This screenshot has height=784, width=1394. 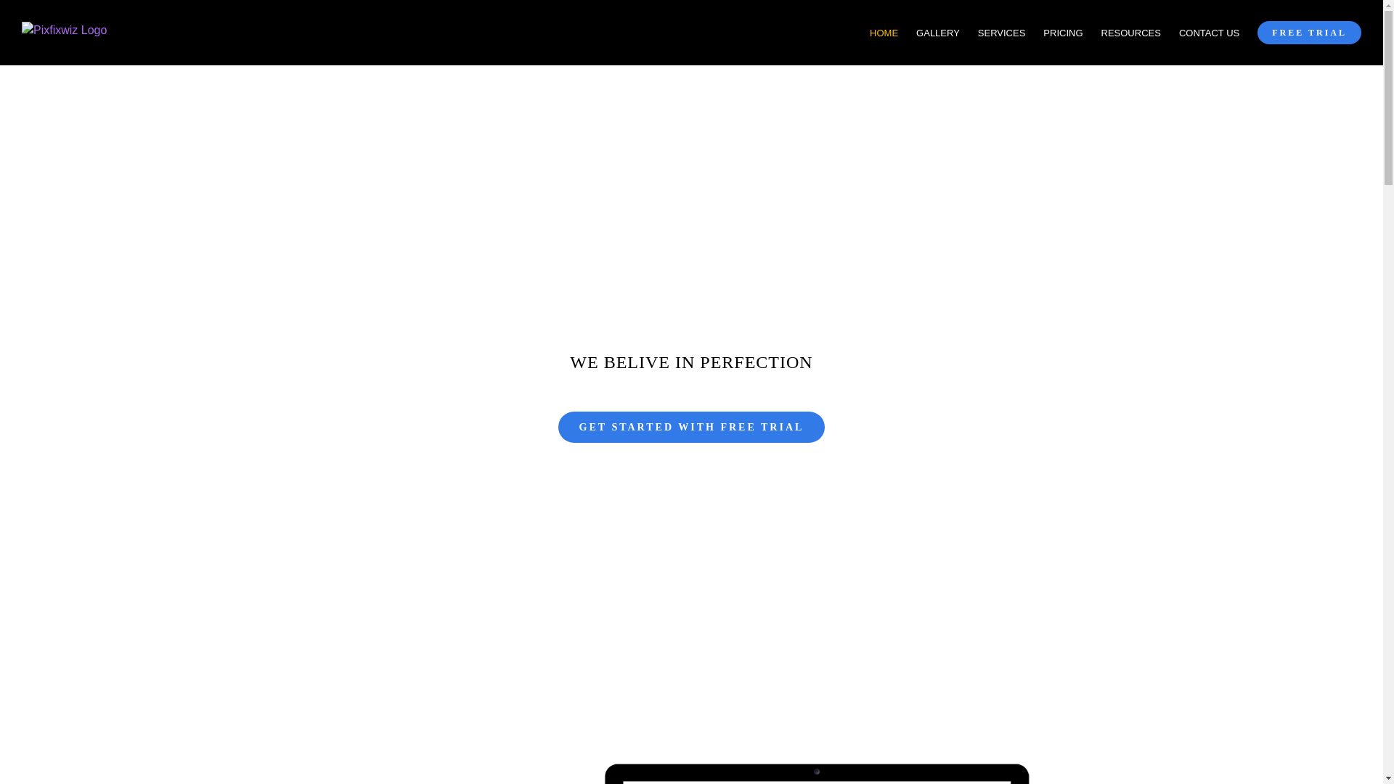 What do you see at coordinates (1131, 32) in the screenshot?
I see `RESOURCES` at bounding box center [1131, 32].